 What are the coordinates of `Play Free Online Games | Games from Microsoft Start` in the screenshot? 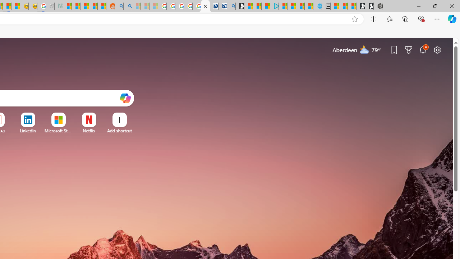 It's located at (369, 6).